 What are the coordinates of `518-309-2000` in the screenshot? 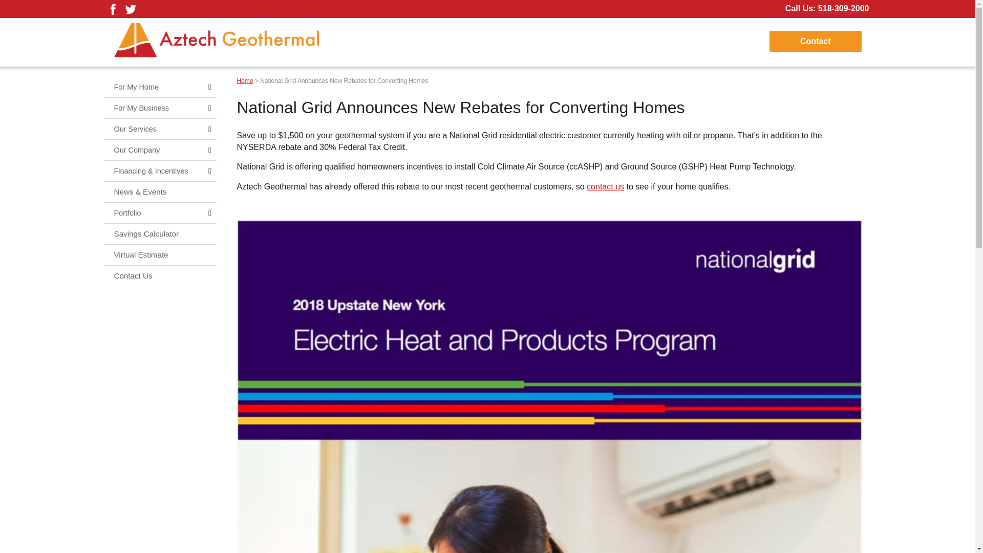 It's located at (843, 8).